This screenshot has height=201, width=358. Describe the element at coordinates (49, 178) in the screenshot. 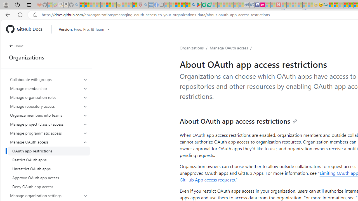

I see `Approve OAuth app access` at that location.